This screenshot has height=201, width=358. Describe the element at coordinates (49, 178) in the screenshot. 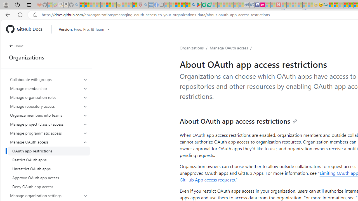

I see `Approve OAuth app access` at that location.